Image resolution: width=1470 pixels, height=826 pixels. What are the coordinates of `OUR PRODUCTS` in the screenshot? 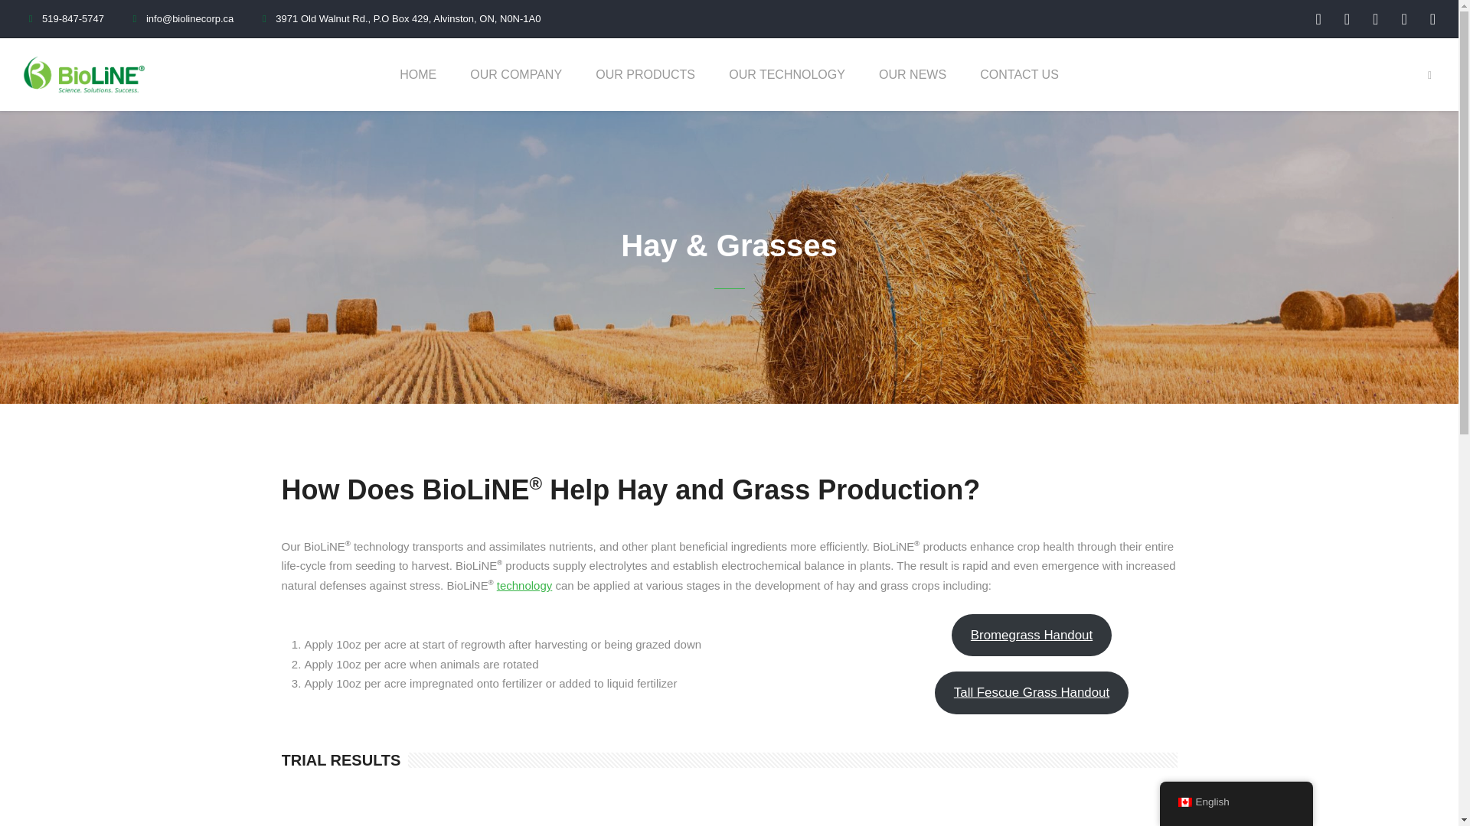 It's located at (645, 86).